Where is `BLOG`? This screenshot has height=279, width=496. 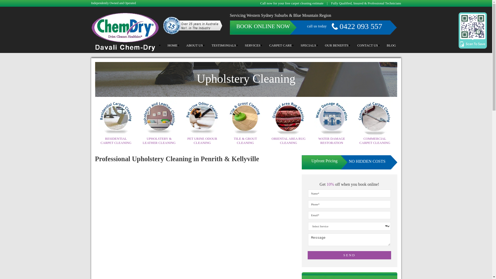 BLOG is located at coordinates (391, 46).